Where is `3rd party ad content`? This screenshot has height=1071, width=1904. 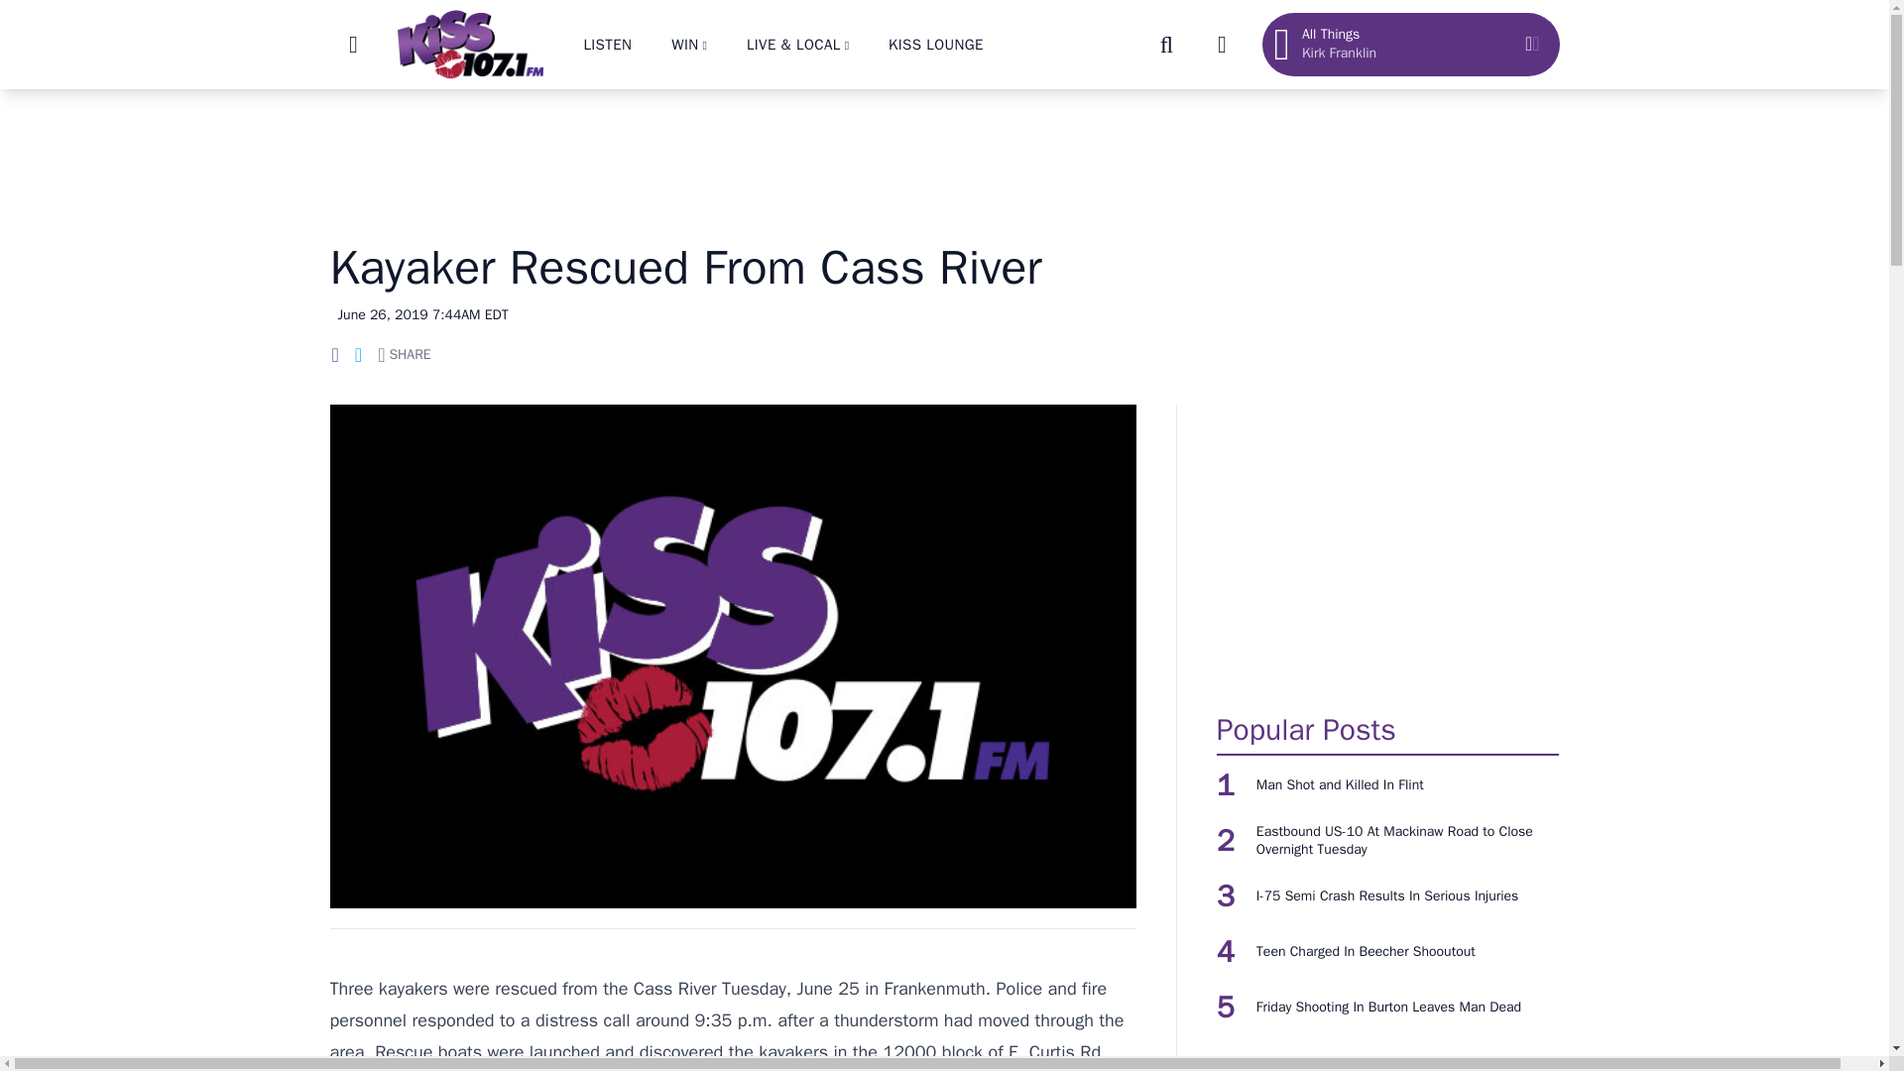
3rd party ad content is located at coordinates (1387, 547).